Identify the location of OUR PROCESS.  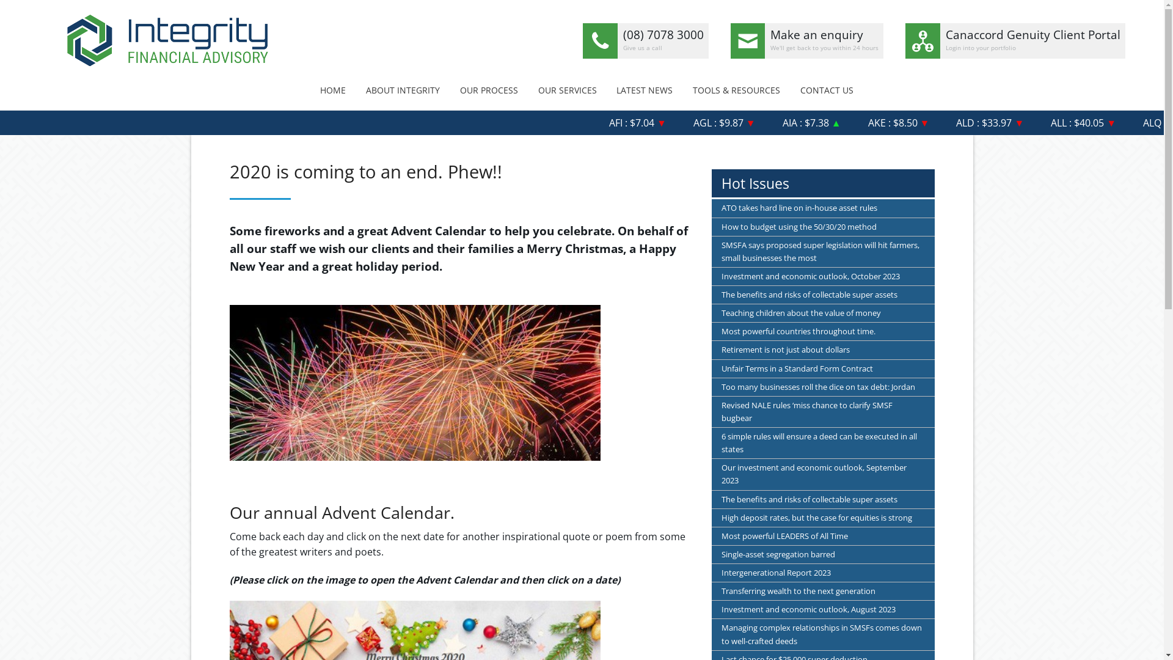
(489, 90).